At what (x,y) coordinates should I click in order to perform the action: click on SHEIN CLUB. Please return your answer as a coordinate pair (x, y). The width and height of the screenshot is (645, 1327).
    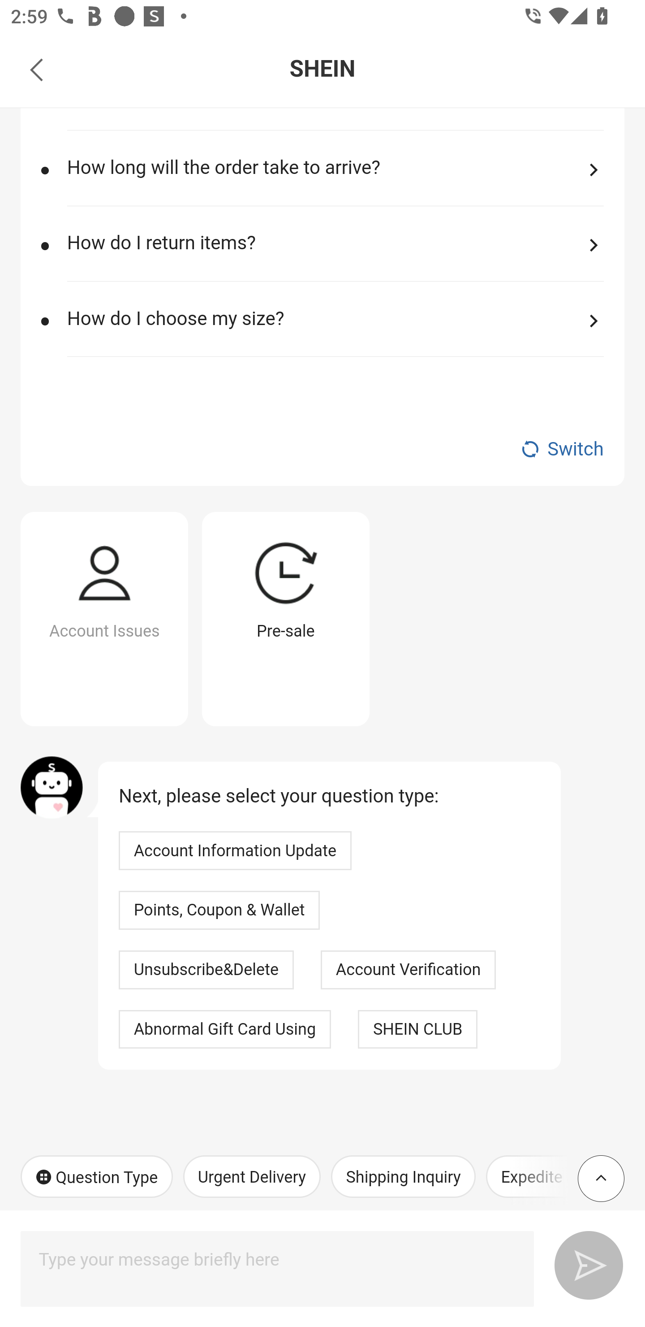
    Looking at the image, I should click on (417, 1029).